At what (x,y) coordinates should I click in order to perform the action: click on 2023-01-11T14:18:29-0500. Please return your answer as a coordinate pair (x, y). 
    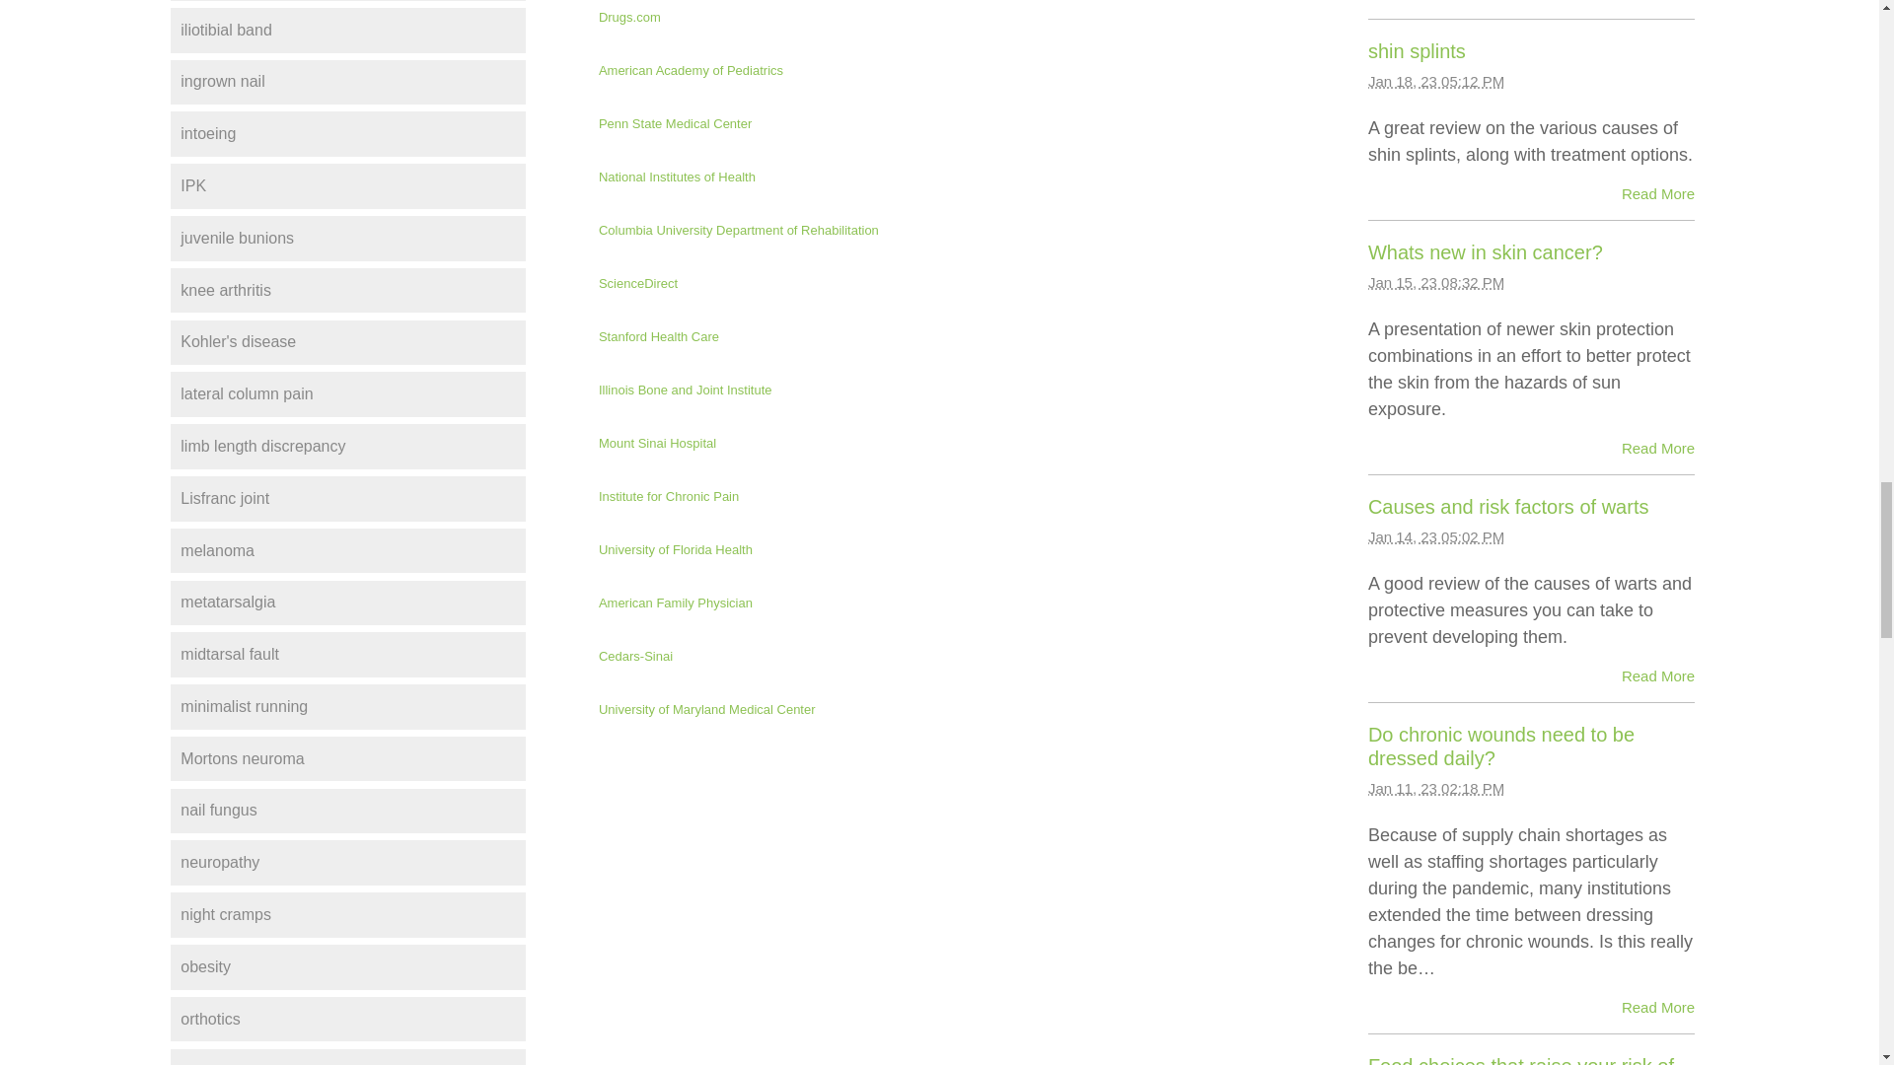
    Looking at the image, I should click on (1435, 787).